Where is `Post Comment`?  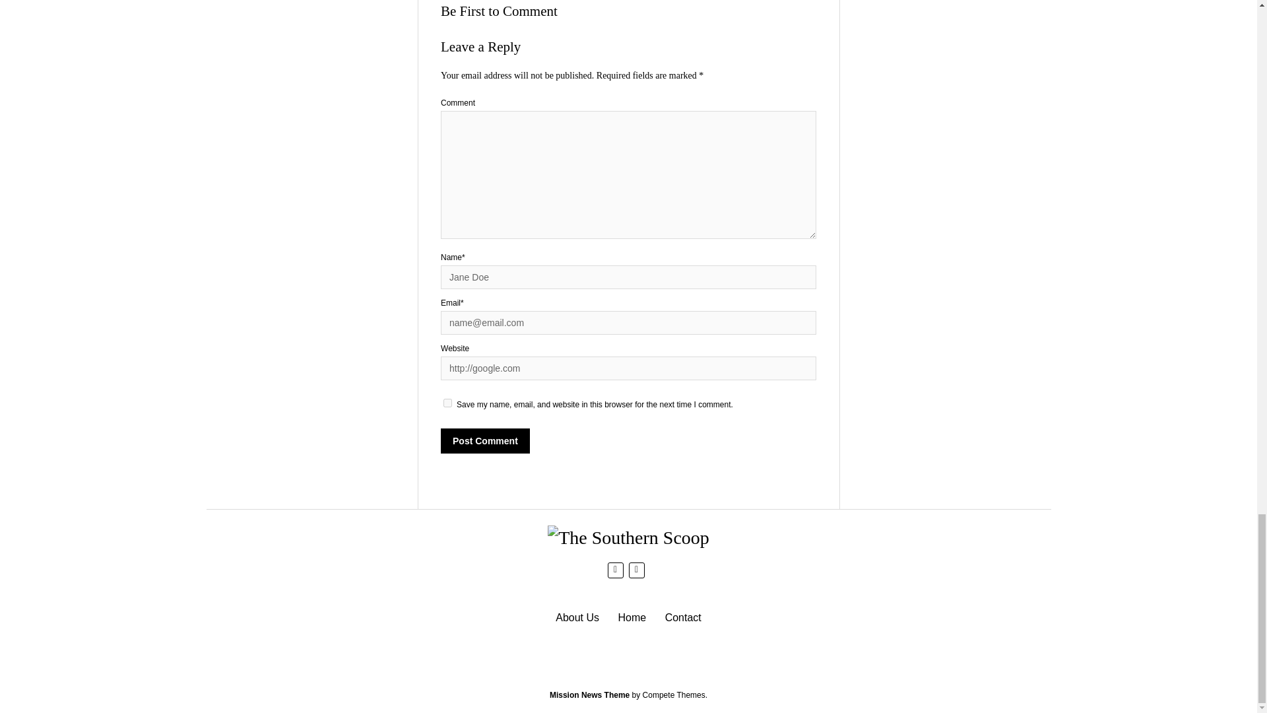
Post Comment is located at coordinates (485, 441).